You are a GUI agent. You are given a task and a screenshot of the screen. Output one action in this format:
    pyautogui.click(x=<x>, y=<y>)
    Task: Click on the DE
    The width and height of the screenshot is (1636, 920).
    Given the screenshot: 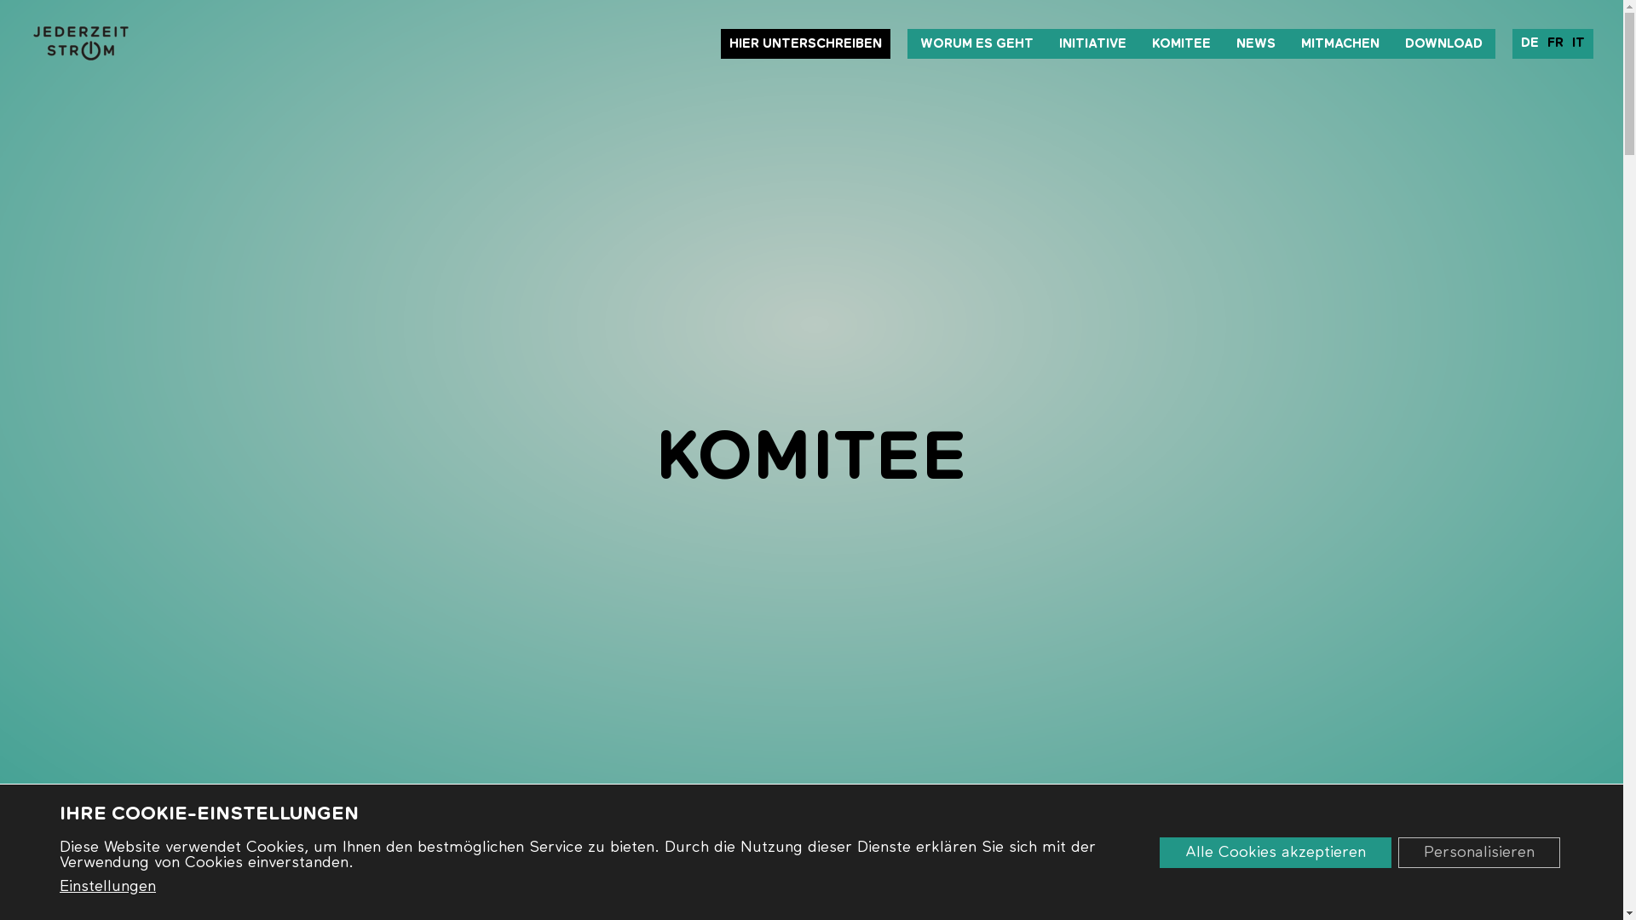 What is the action you would take?
    pyautogui.click(x=1530, y=43)
    